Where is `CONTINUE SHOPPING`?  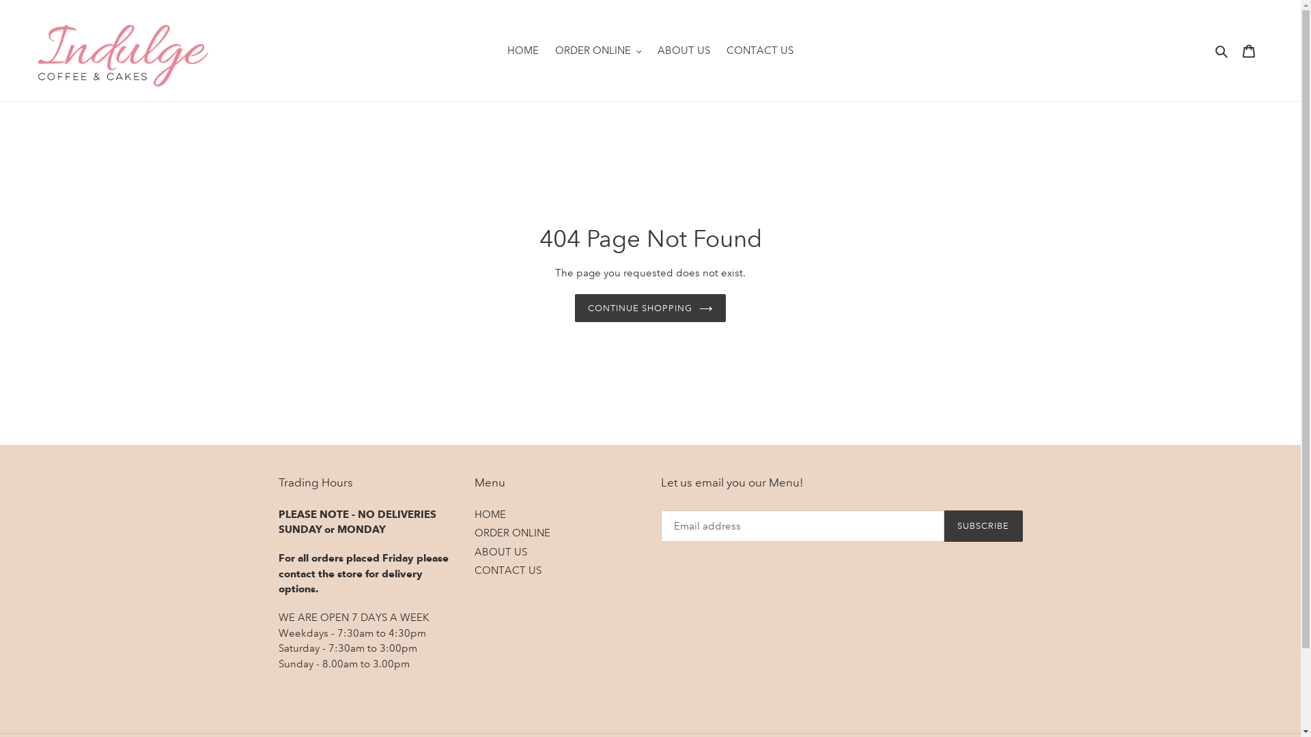 CONTINUE SHOPPING is located at coordinates (651, 308).